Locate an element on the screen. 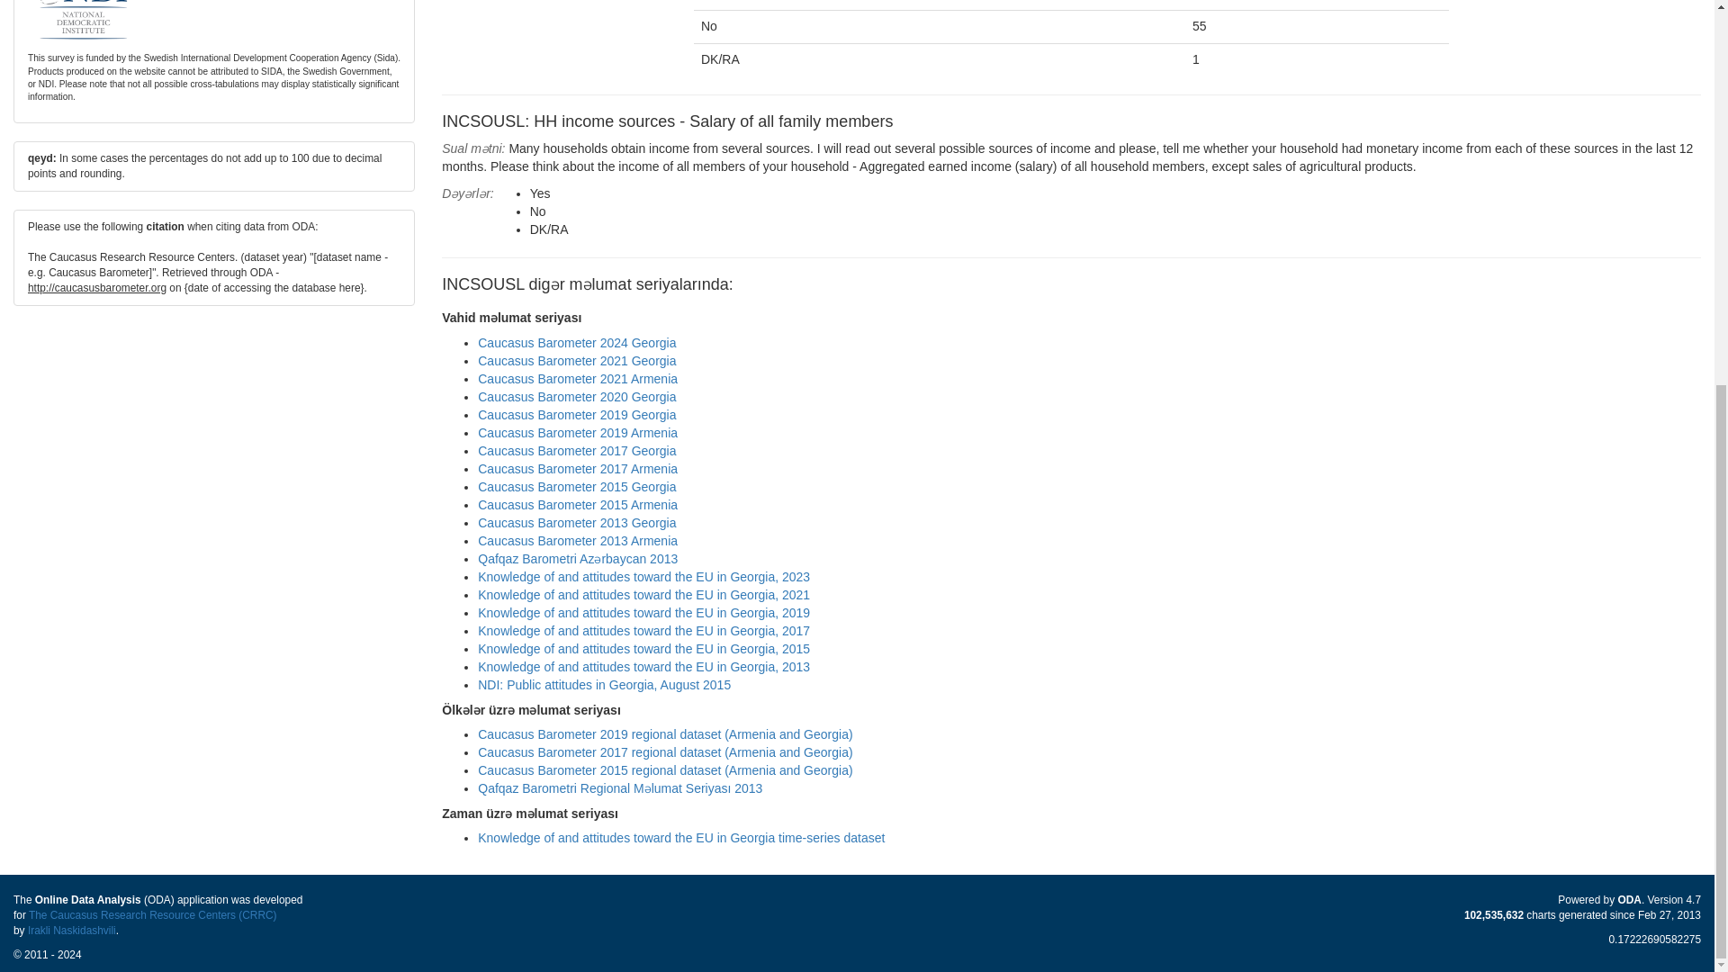 The image size is (1728, 972). Caucasus Barometer 2020 Georgia is located at coordinates (576, 397).